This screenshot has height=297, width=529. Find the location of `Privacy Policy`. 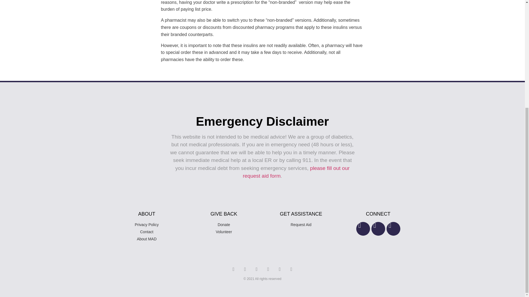

Privacy Policy is located at coordinates (147, 225).